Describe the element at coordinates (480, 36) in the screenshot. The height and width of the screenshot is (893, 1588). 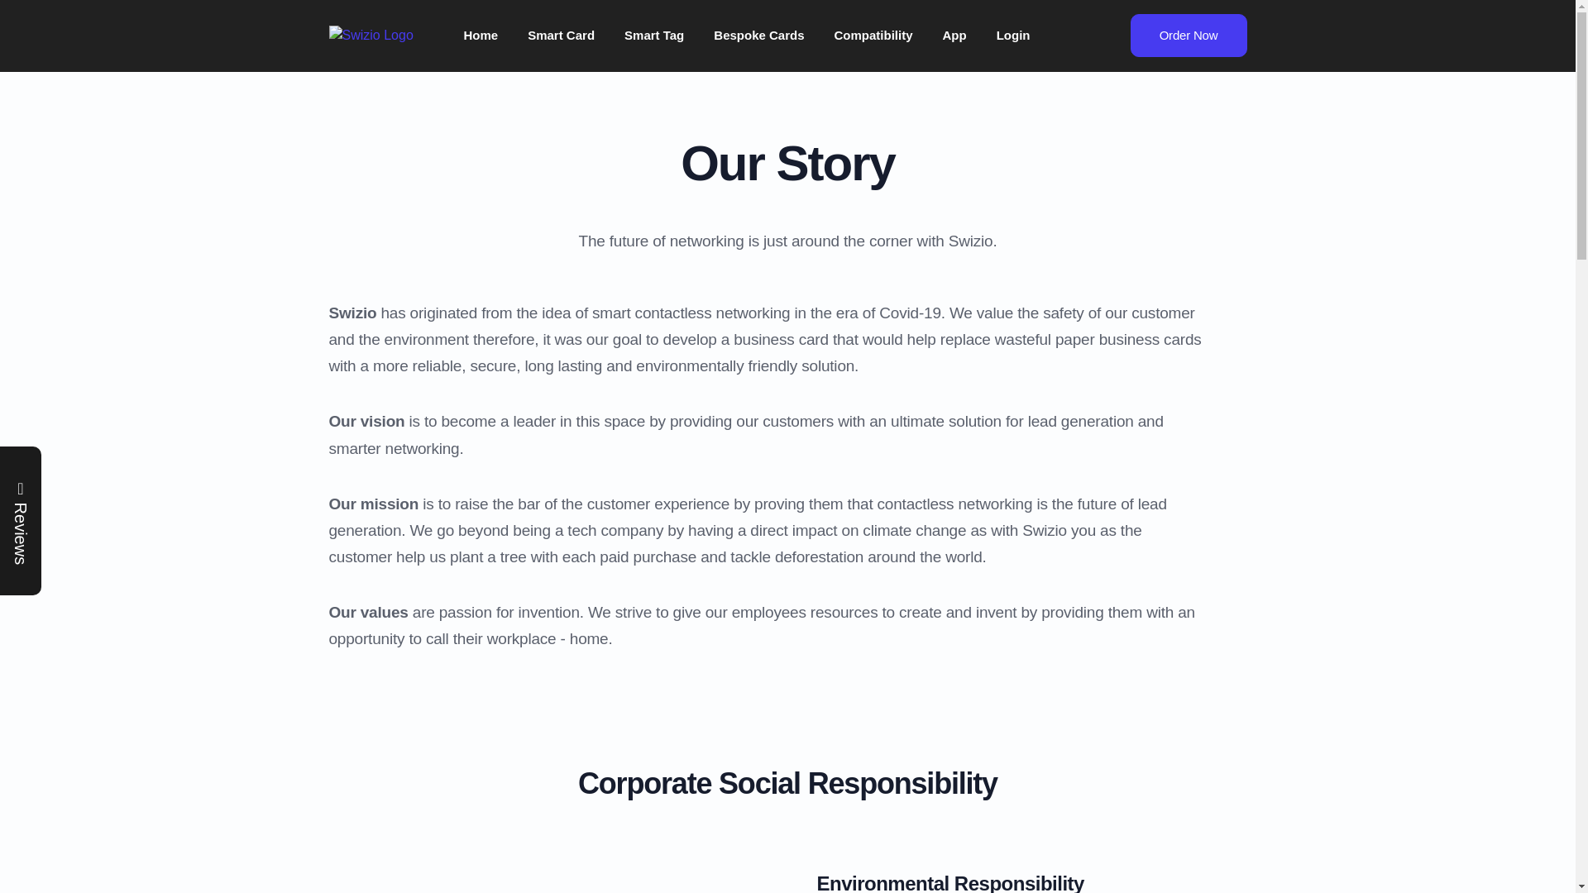
I see `Home` at that location.